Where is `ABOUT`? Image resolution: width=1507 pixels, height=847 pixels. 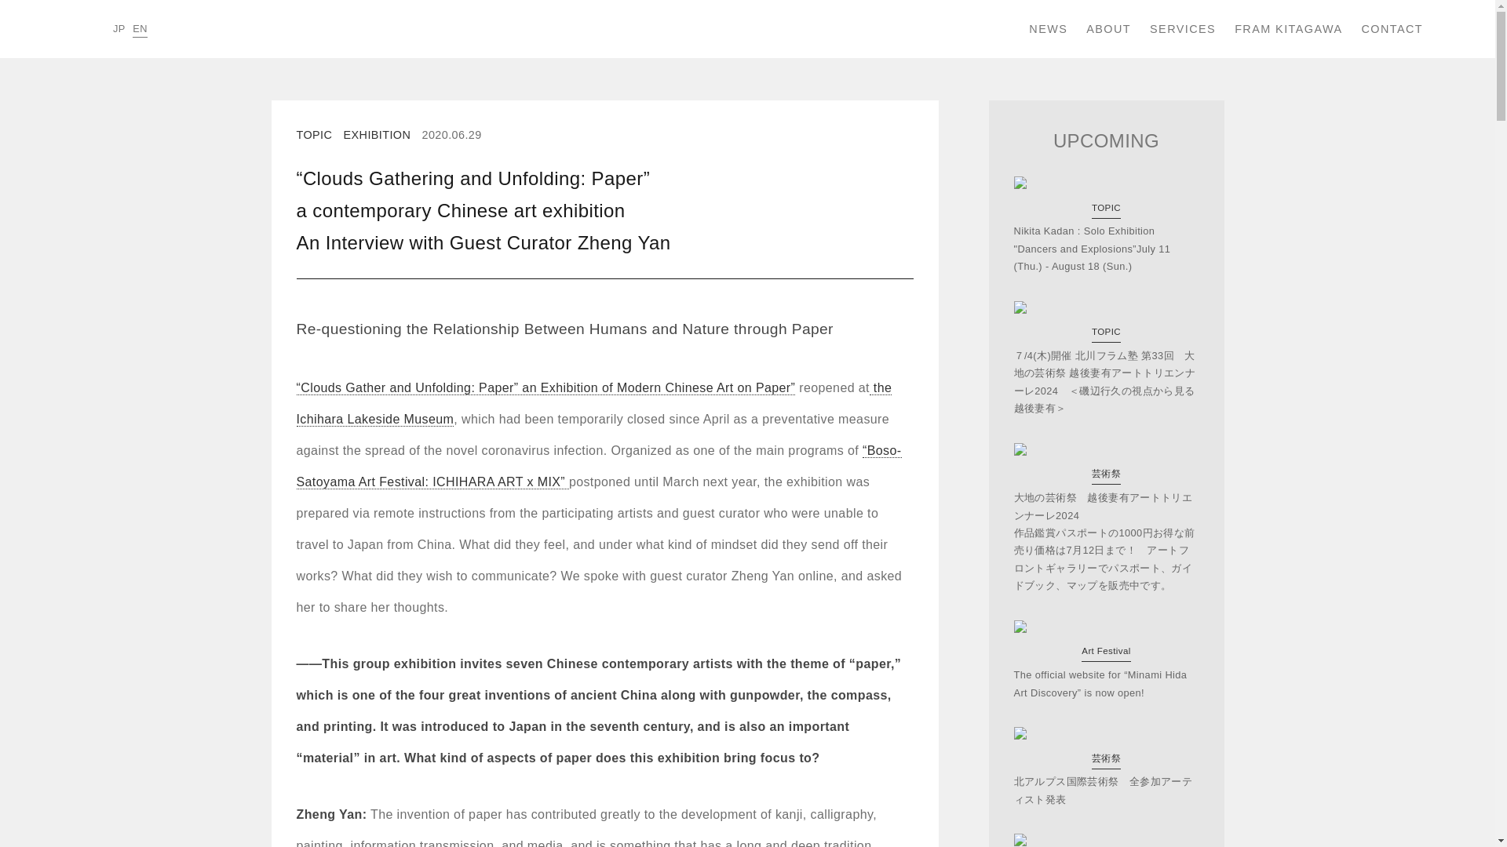
ABOUT is located at coordinates (1108, 28).